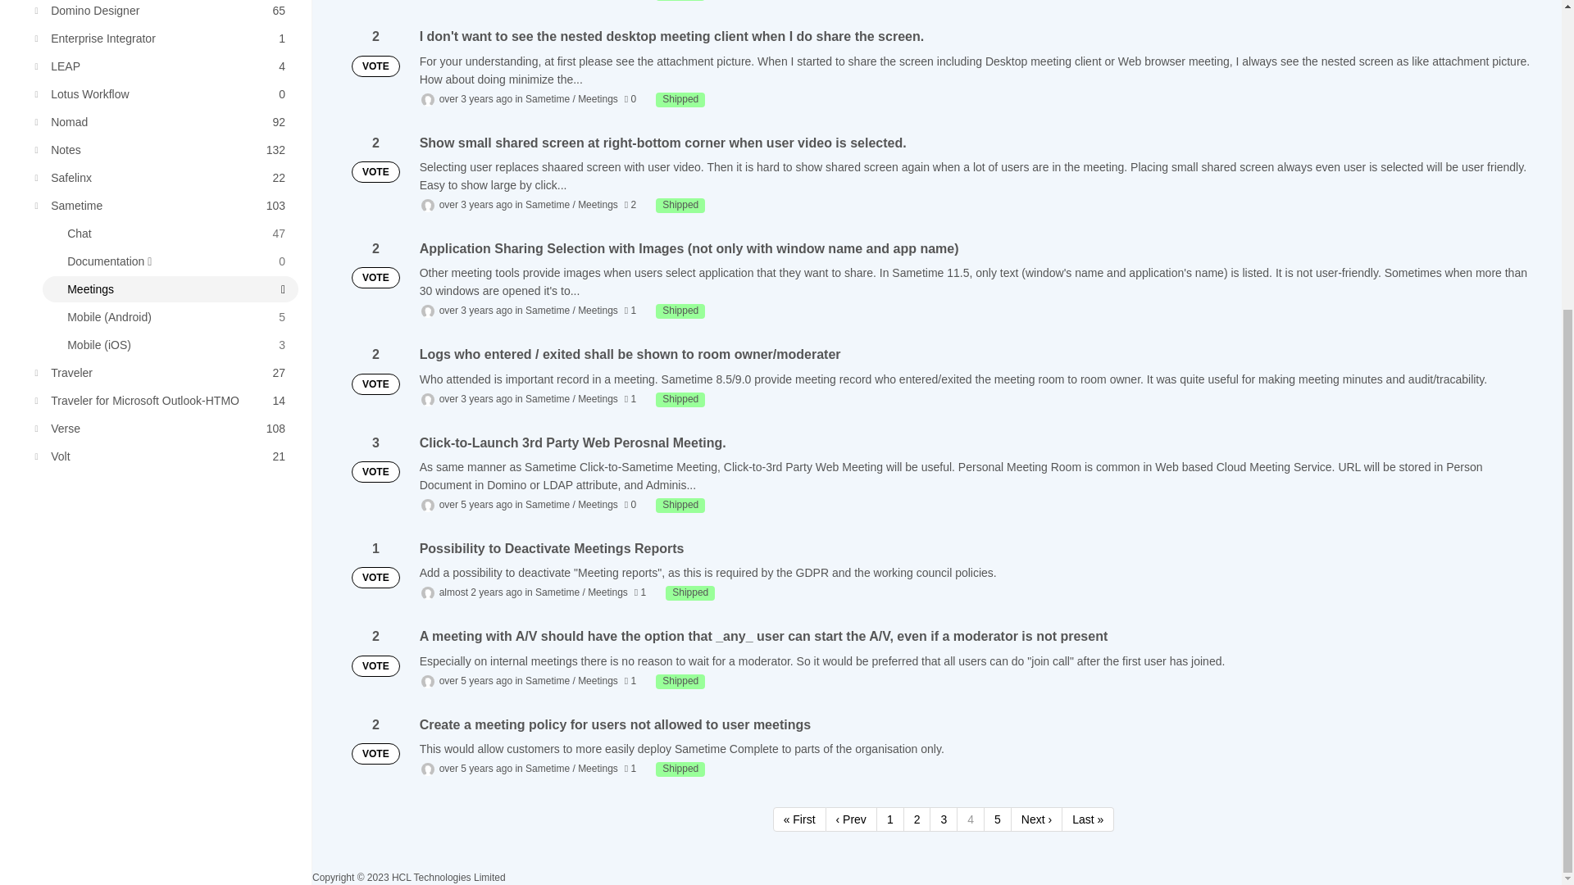  I want to click on Shipped, so click(162, 66).